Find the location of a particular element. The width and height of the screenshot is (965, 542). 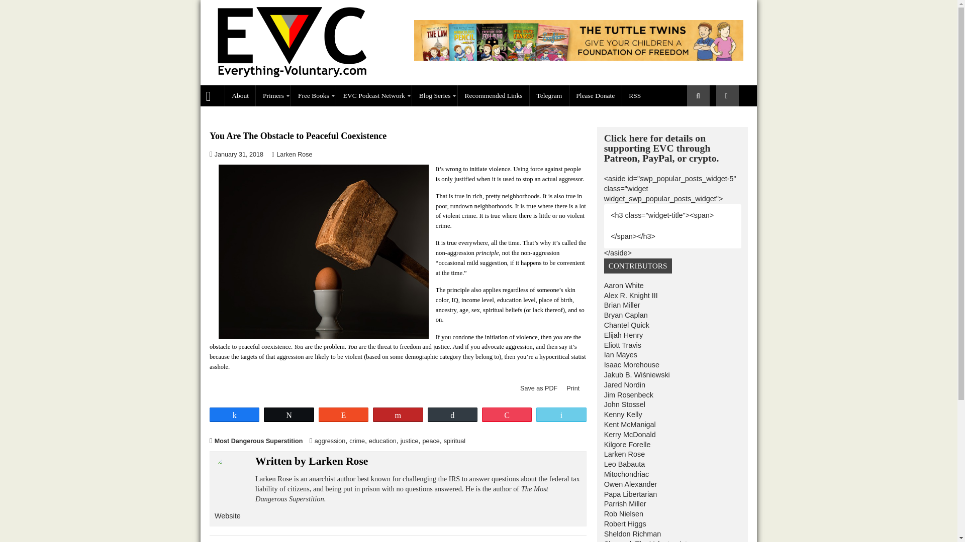

Posts by Jared Nordin is located at coordinates (694, 428).